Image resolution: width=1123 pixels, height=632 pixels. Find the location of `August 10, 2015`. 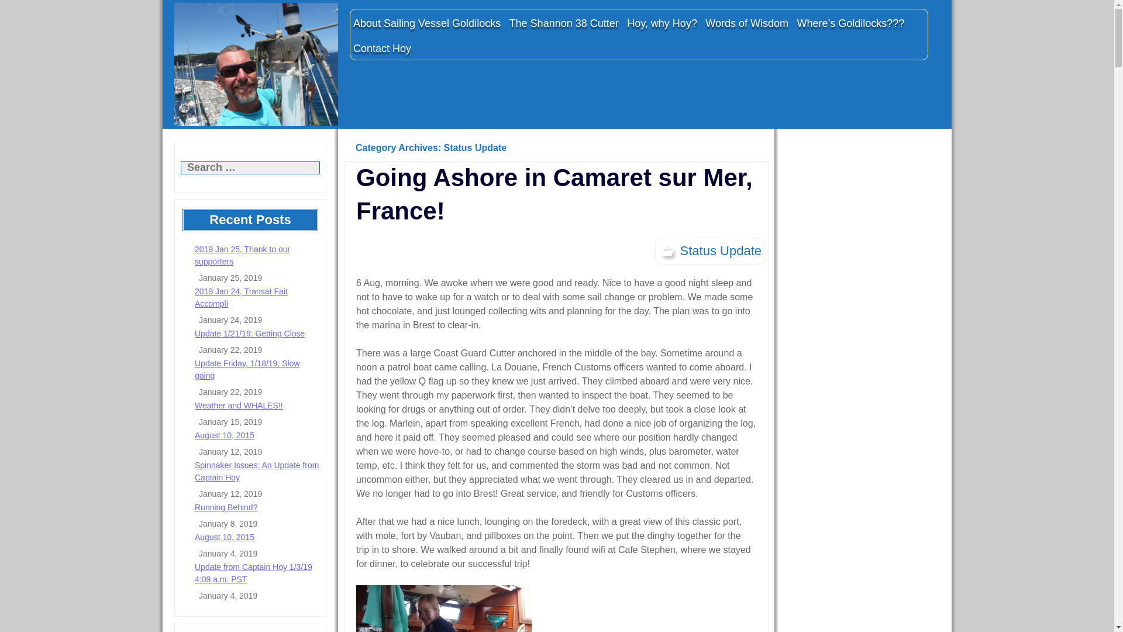

August 10, 2015 is located at coordinates (225, 537).